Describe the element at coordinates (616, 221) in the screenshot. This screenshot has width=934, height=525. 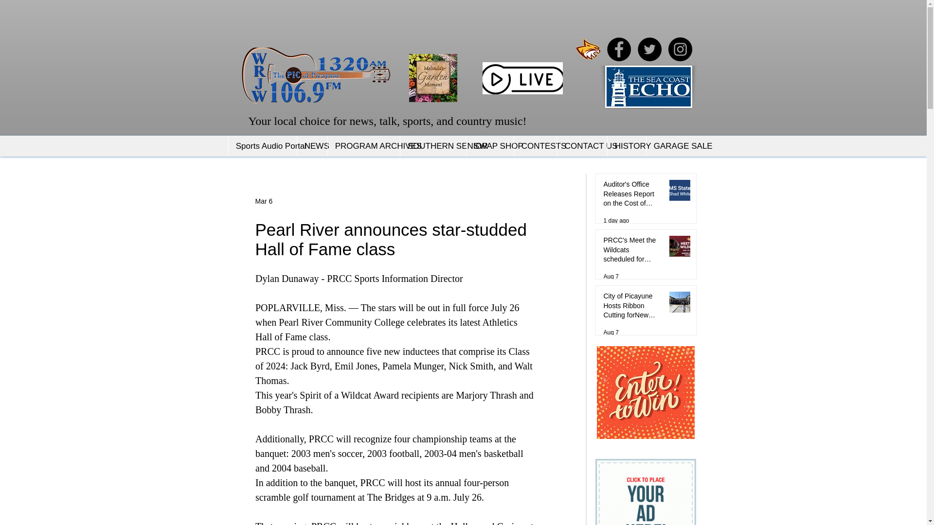
I see `1 day ago` at that location.